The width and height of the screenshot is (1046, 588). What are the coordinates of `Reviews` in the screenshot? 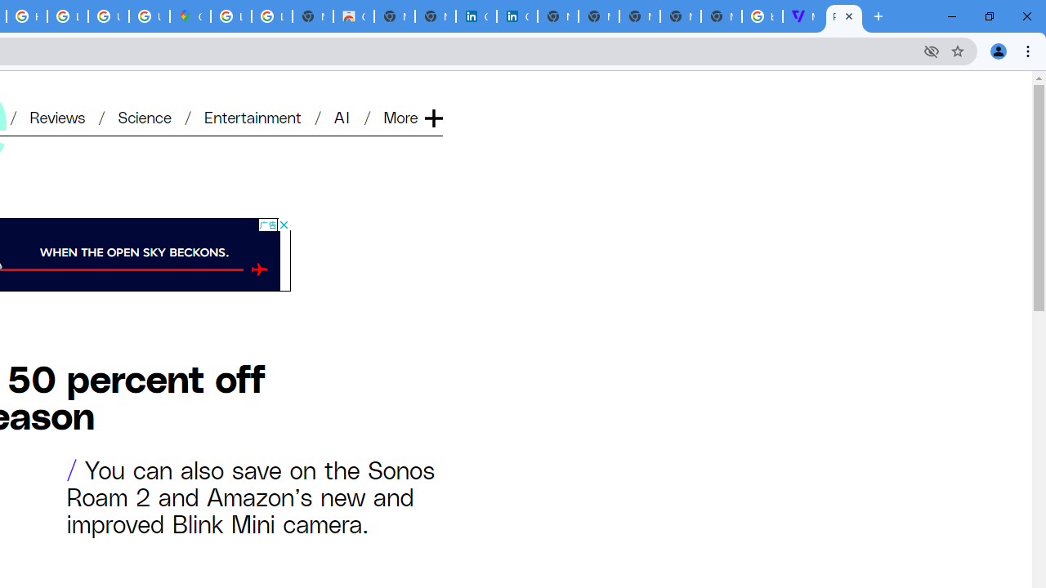 It's located at (57, 116).